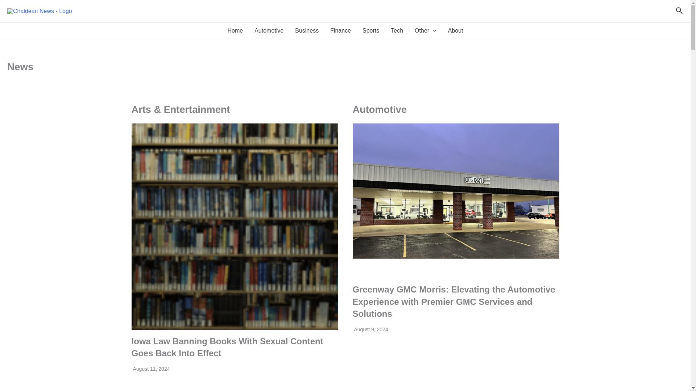 This screenshot has height=391, width=696. Describe the element at coordinates (455, 30) in the screenshot. I see `About` at that location.